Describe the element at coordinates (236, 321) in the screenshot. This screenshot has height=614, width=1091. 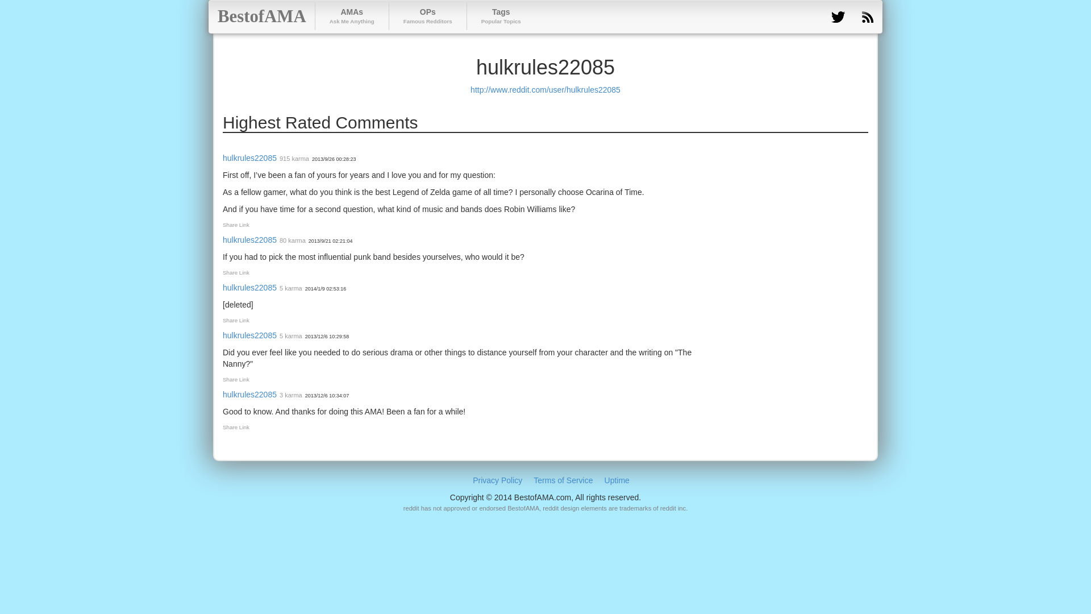
I see `Share Link` at that location.